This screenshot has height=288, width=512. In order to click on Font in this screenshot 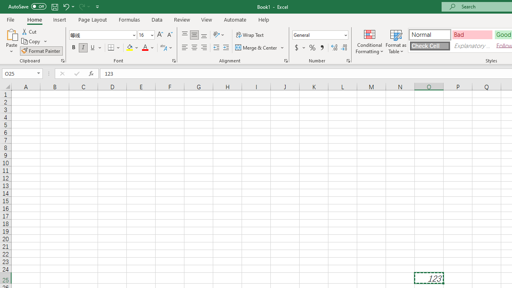, I will do `click(102, 35)`.